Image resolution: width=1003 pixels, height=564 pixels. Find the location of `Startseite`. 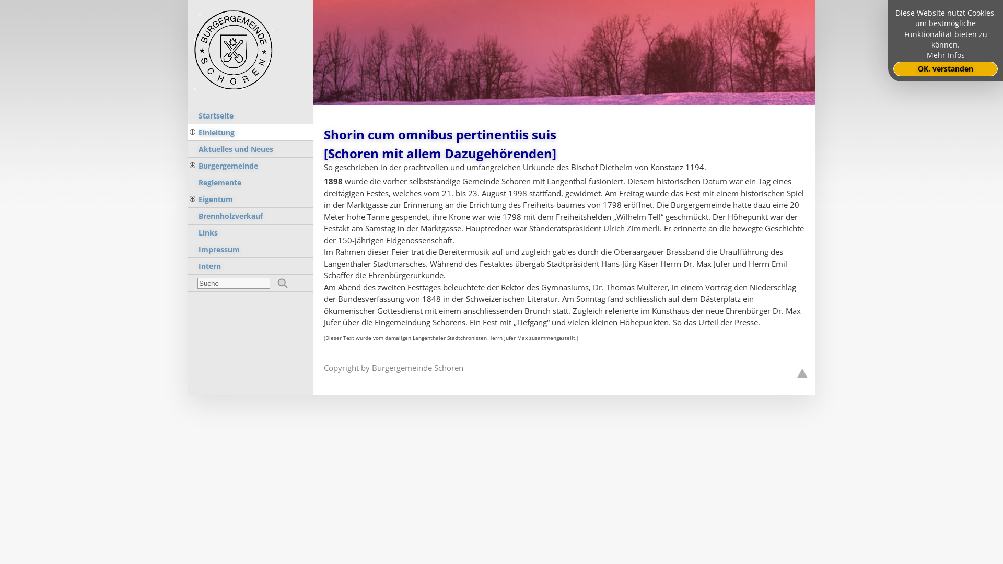

Startseite is located at coordinates (251, 116).